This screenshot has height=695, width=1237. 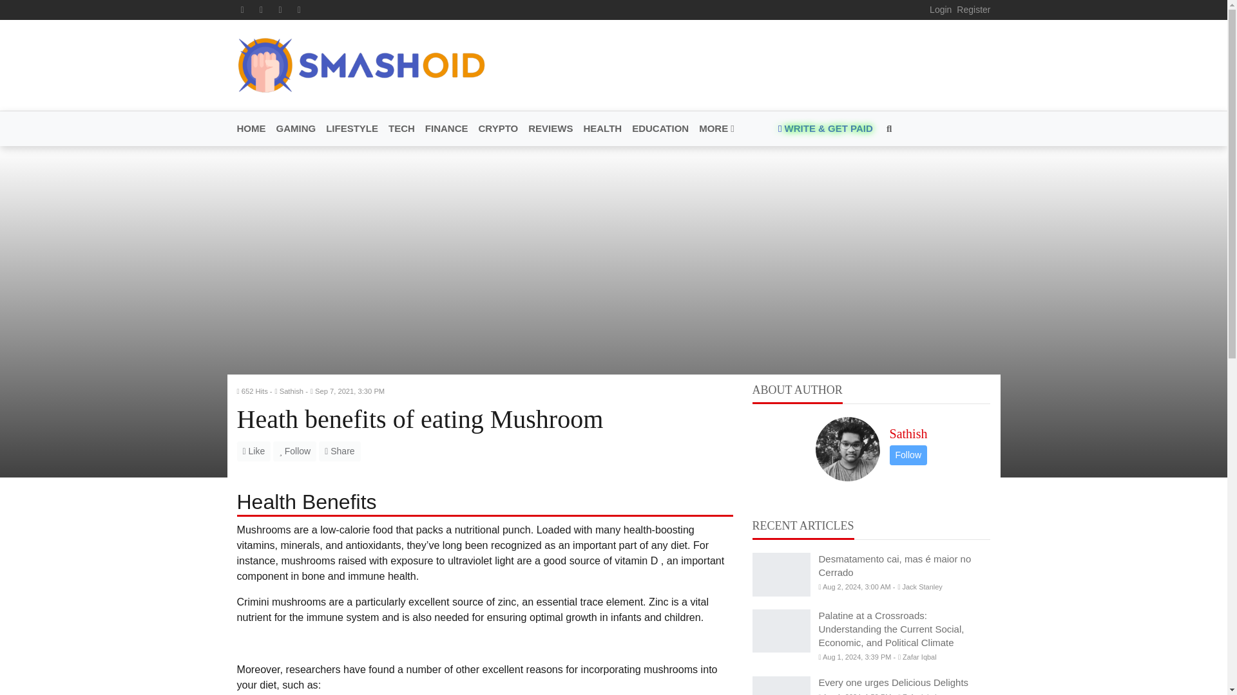 What do you see at coordinates (714, 129) in the screenshot?
I see `MORE` at bounding box center [714, 129].